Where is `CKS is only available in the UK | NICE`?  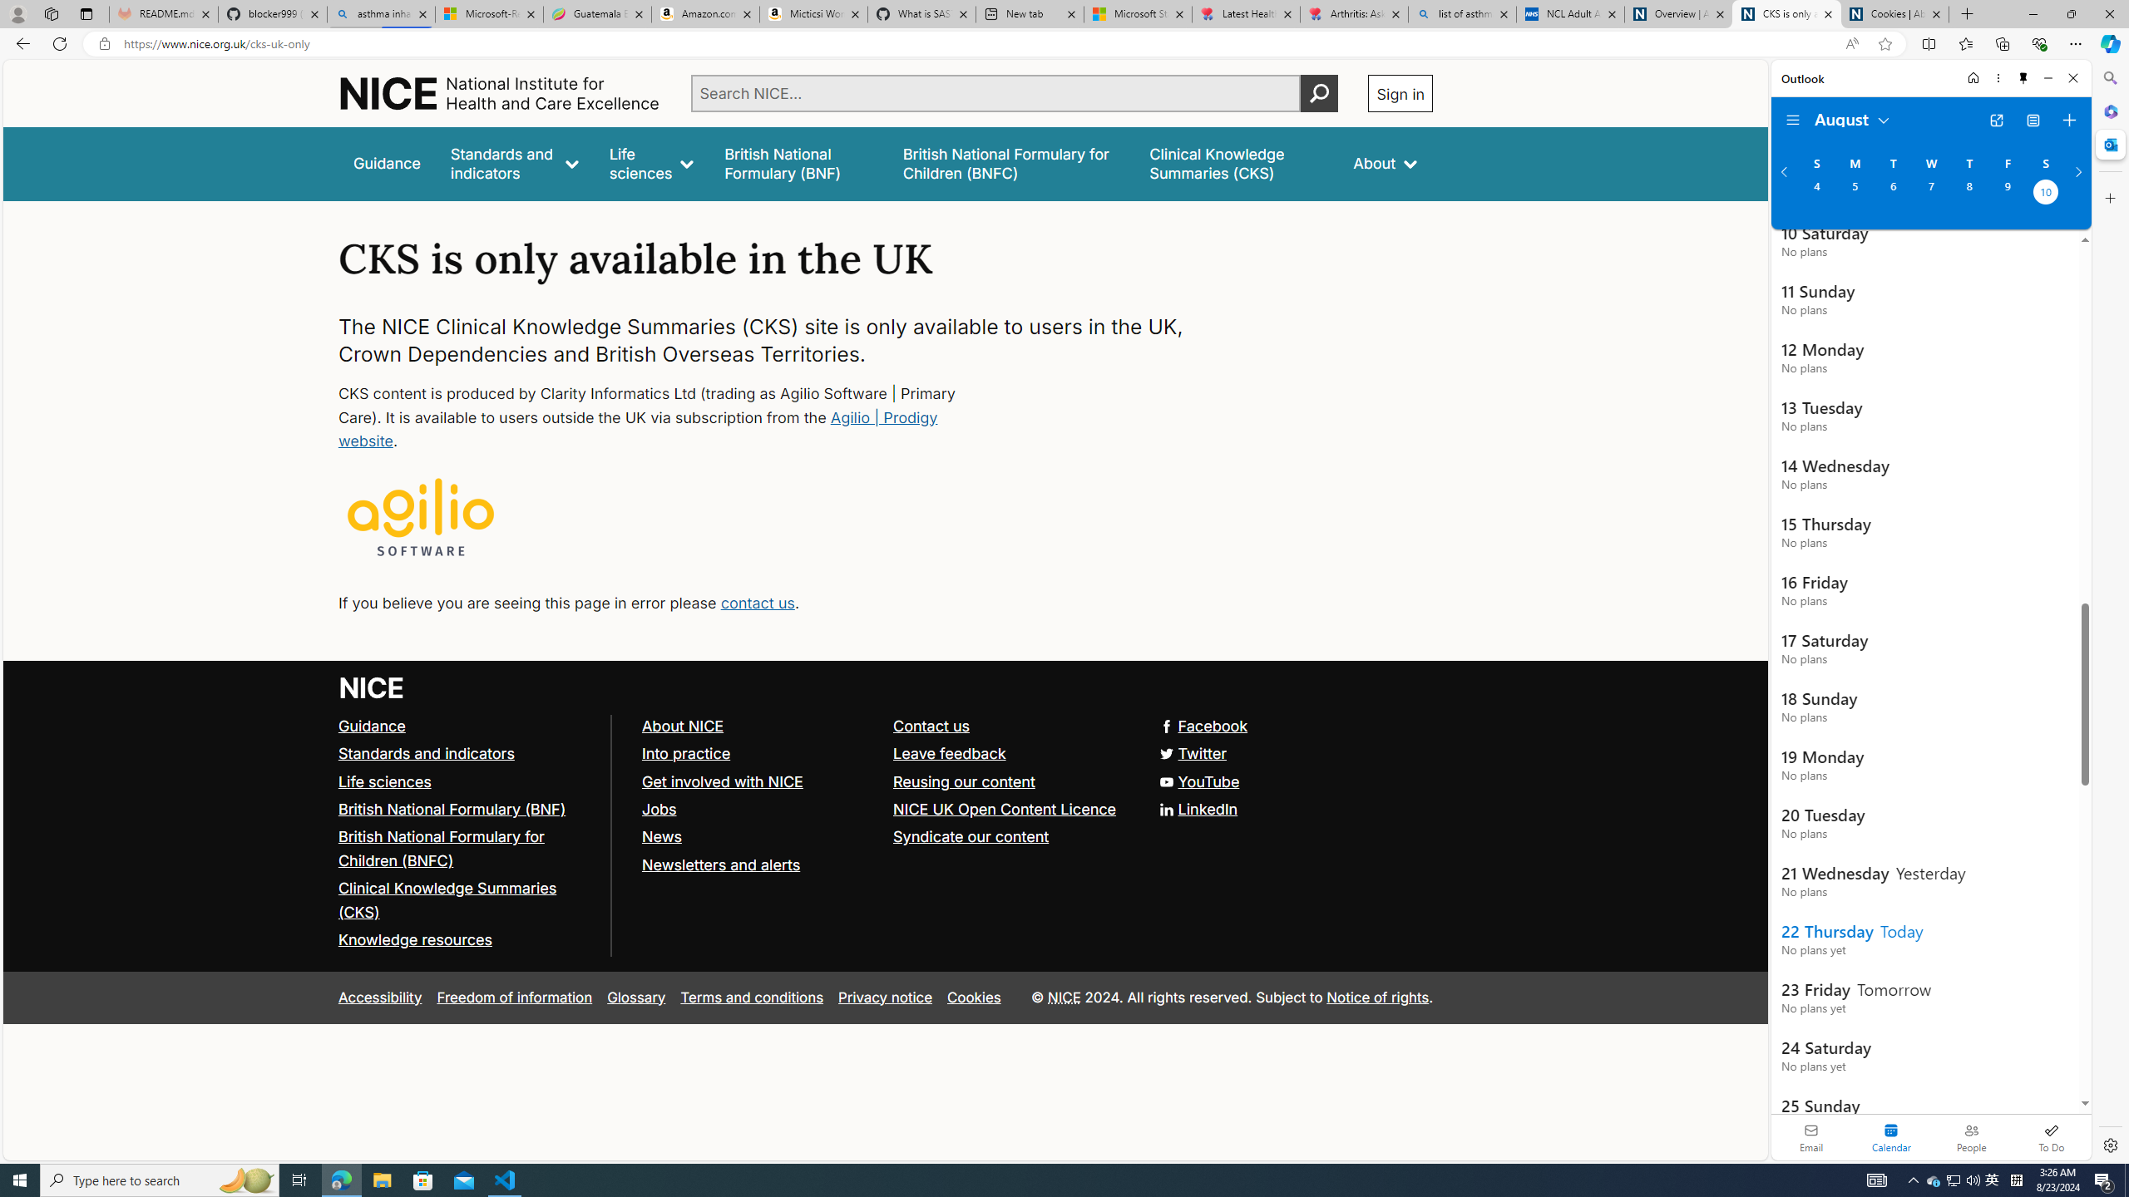
CKS is only available in the UK | NICE is located at coordinates (1787, 14).